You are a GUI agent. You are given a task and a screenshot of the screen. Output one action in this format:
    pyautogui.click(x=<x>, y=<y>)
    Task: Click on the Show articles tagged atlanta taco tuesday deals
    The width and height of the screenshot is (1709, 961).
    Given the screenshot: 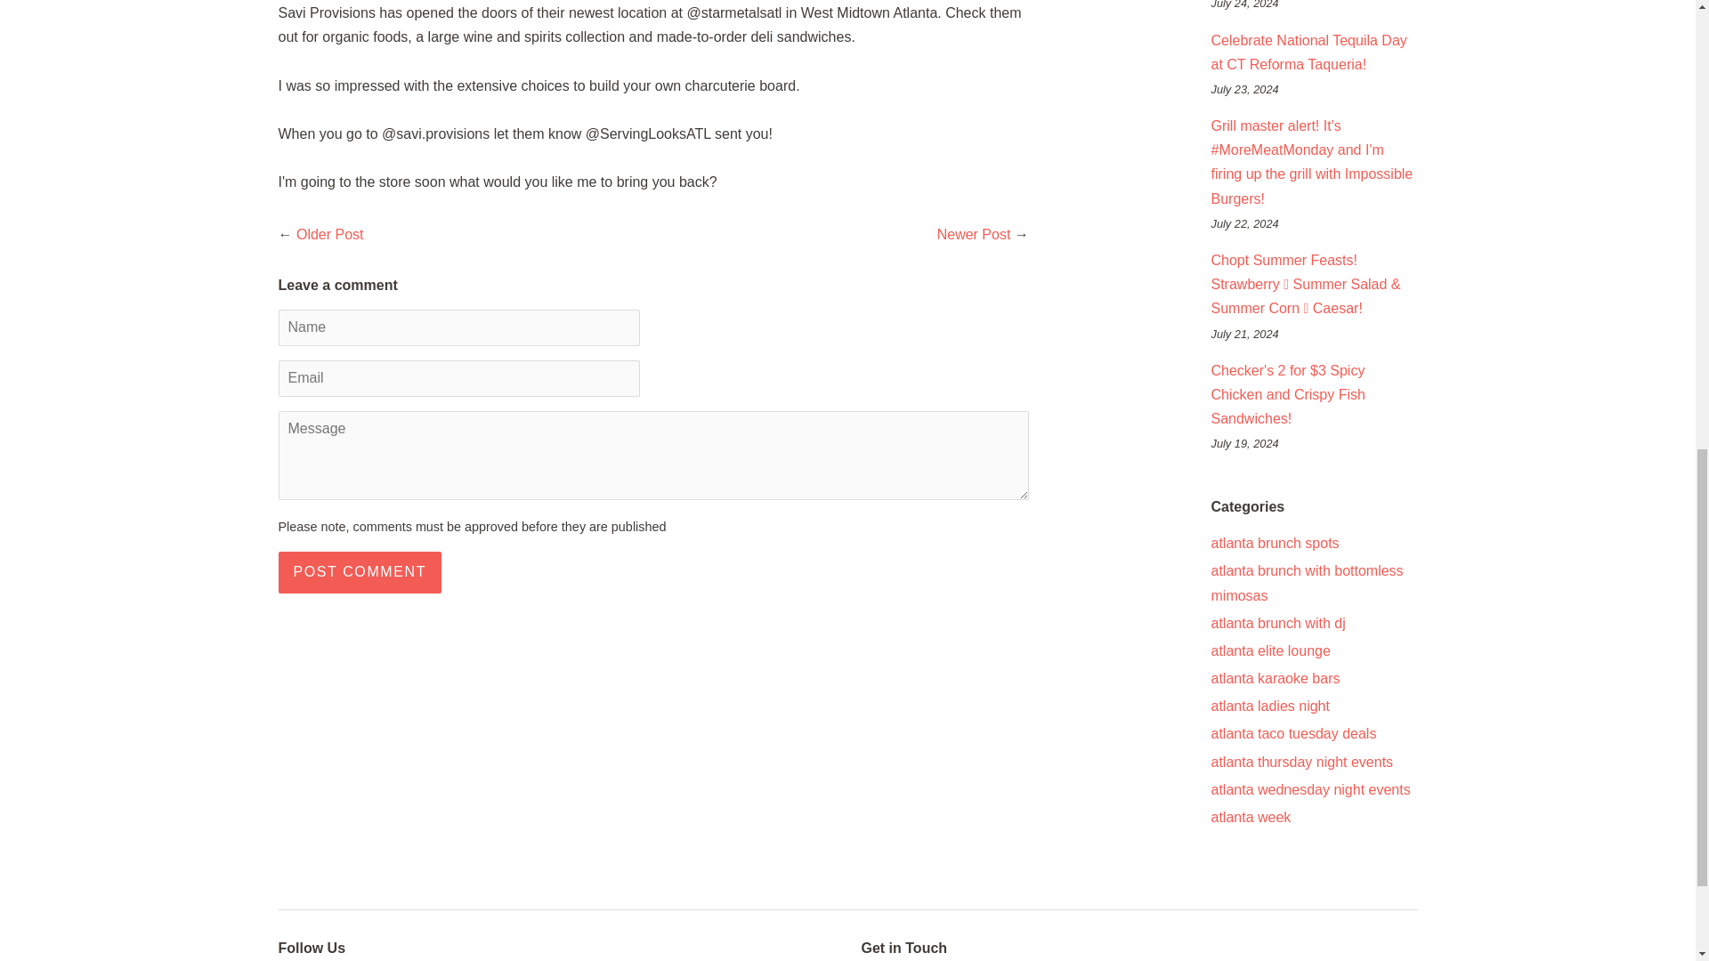 What is the action you would take?
    pyautogui.click(x=1292, y=733)
    